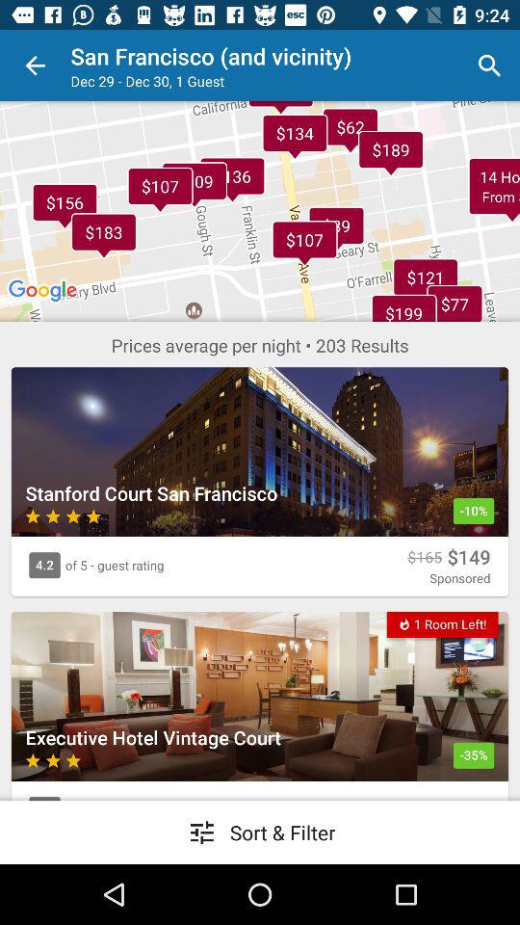 Image resolution: width=520 pixels, height=925 pixels. I want to click on go to the icon which is left to the 1 room left, so click(404, 623).